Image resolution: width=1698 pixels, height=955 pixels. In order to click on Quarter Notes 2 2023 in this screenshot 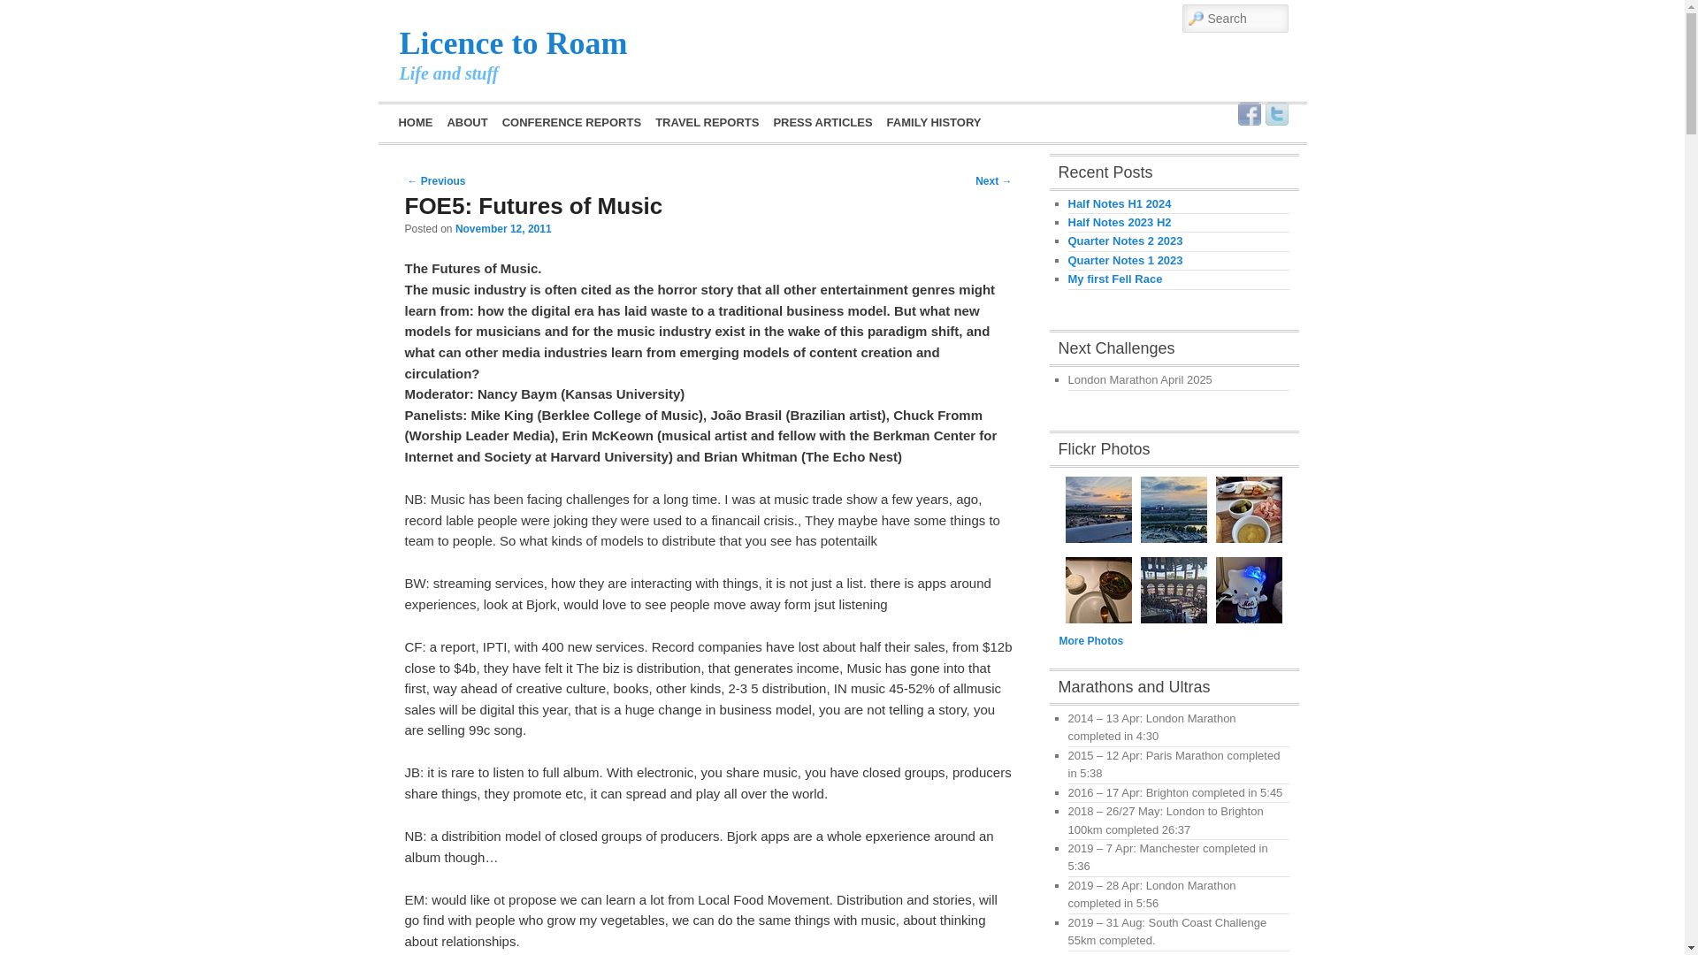, I will do `click(1125, 241)`.